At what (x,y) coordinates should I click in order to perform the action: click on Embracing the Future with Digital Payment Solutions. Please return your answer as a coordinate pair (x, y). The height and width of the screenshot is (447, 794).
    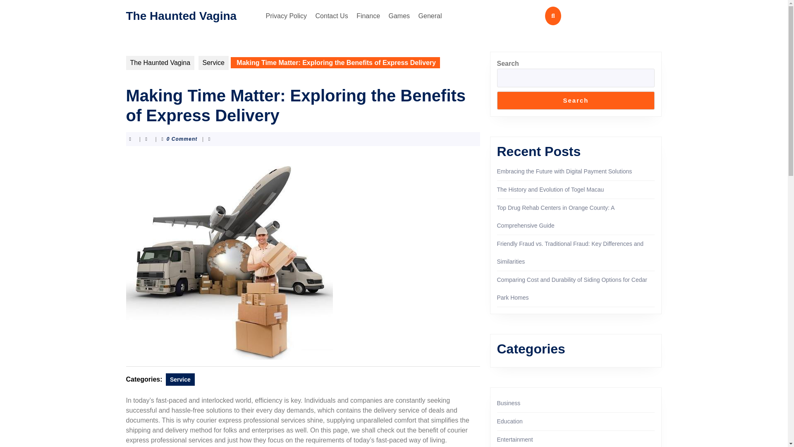
    Looking at the image, I should click on (564, 171).